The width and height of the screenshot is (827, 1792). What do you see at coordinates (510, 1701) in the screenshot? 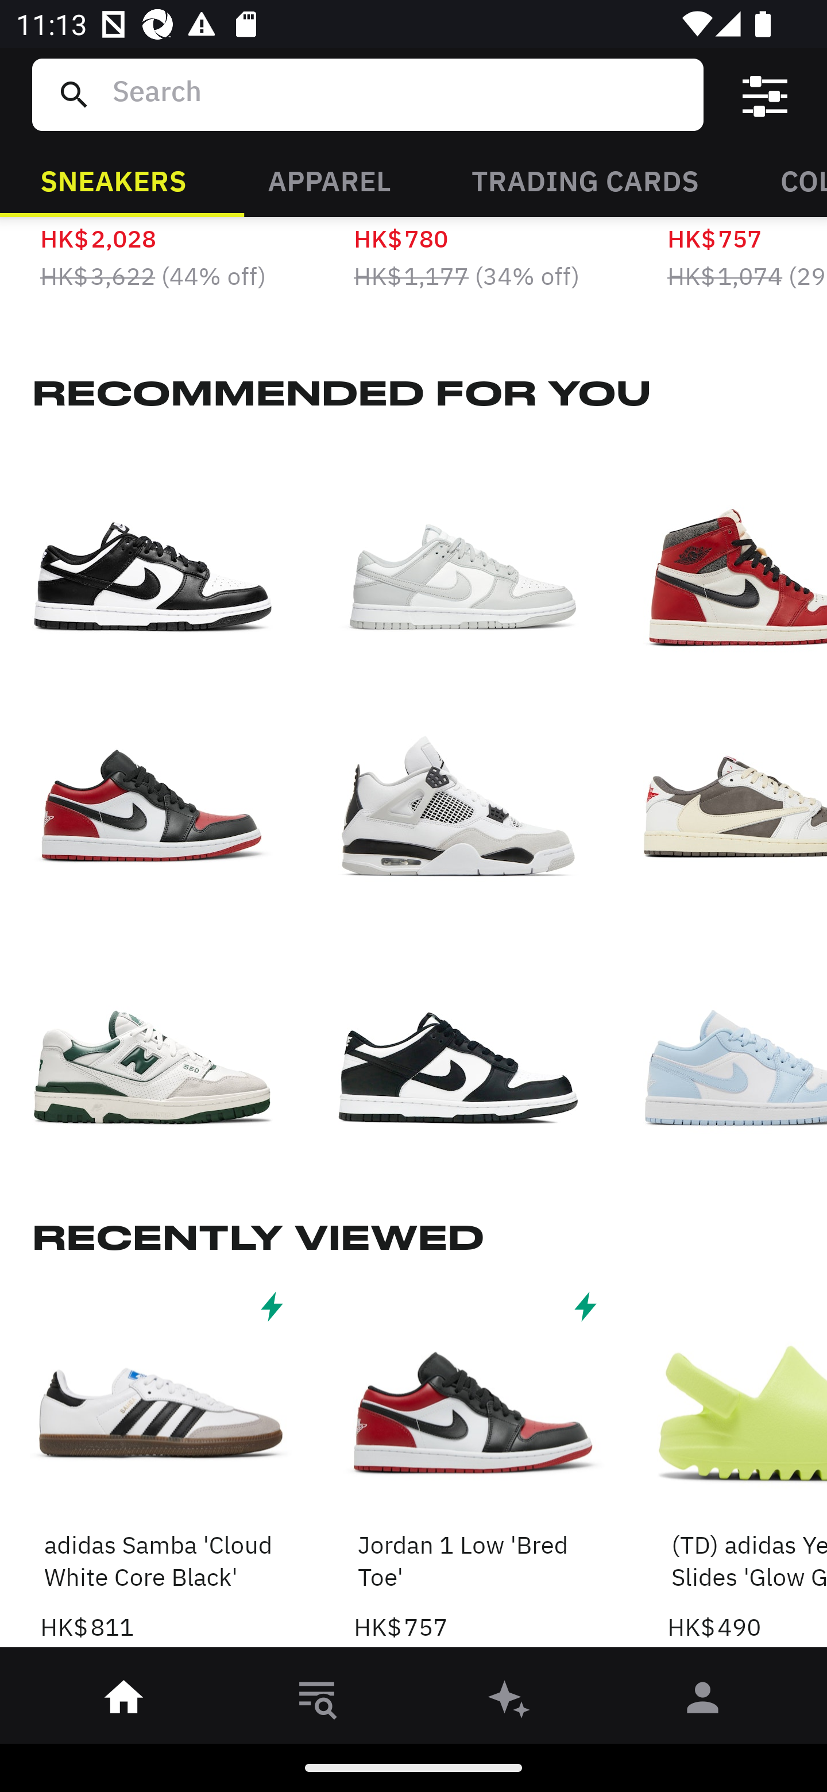
I see `󰫢` at bounding box center [510, 1701].